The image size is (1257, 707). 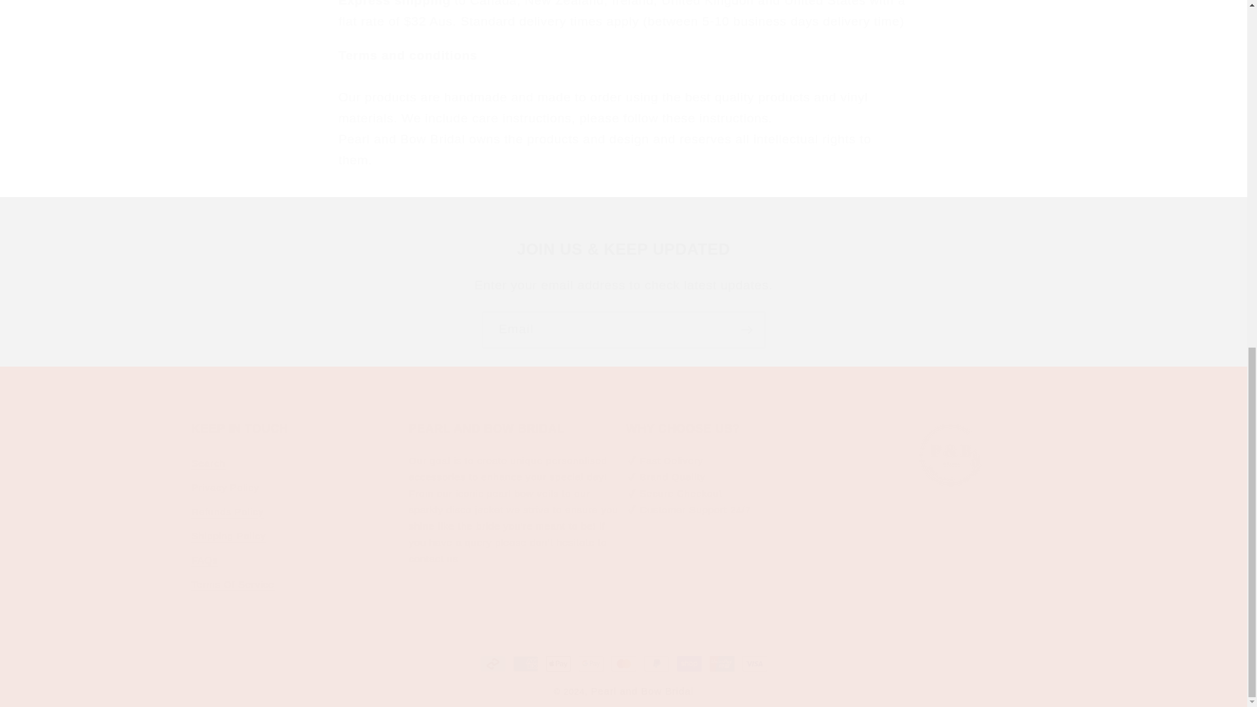 I want to click on Email, so click(x=623, y=330).